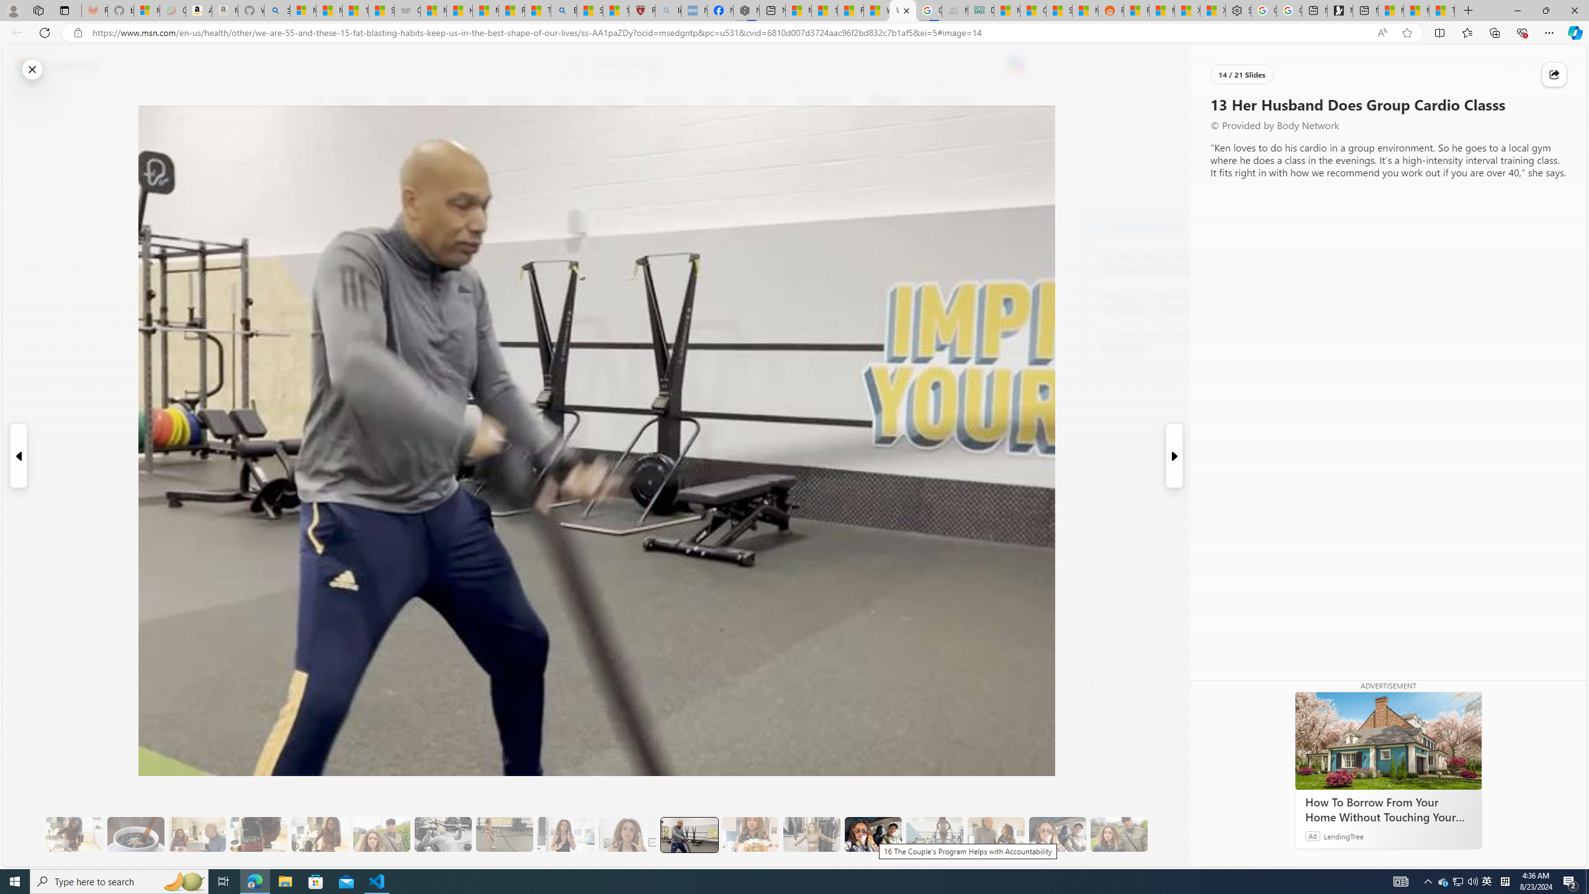 Image resolution: width=1589 pixels, height=894 pixels. I want to click on 8 Be Mindful of Coffee, so click(135, 834).